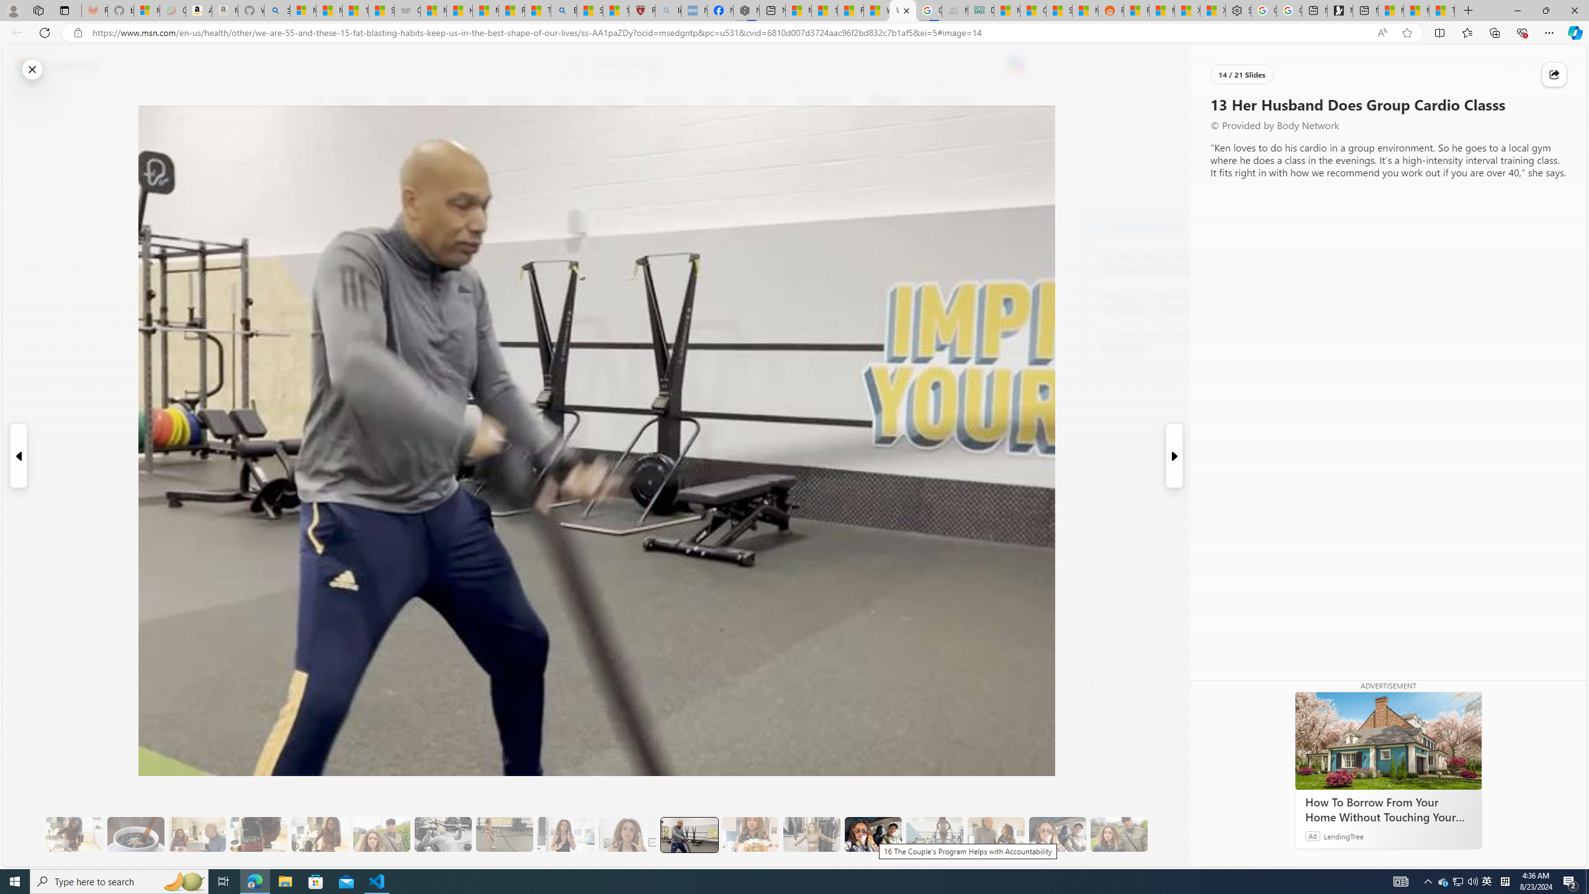 Image resolution: width=1589 pixels, height=894 pixels. I want to click on 8 Be Mindful of Coffee, so click(135, 834).